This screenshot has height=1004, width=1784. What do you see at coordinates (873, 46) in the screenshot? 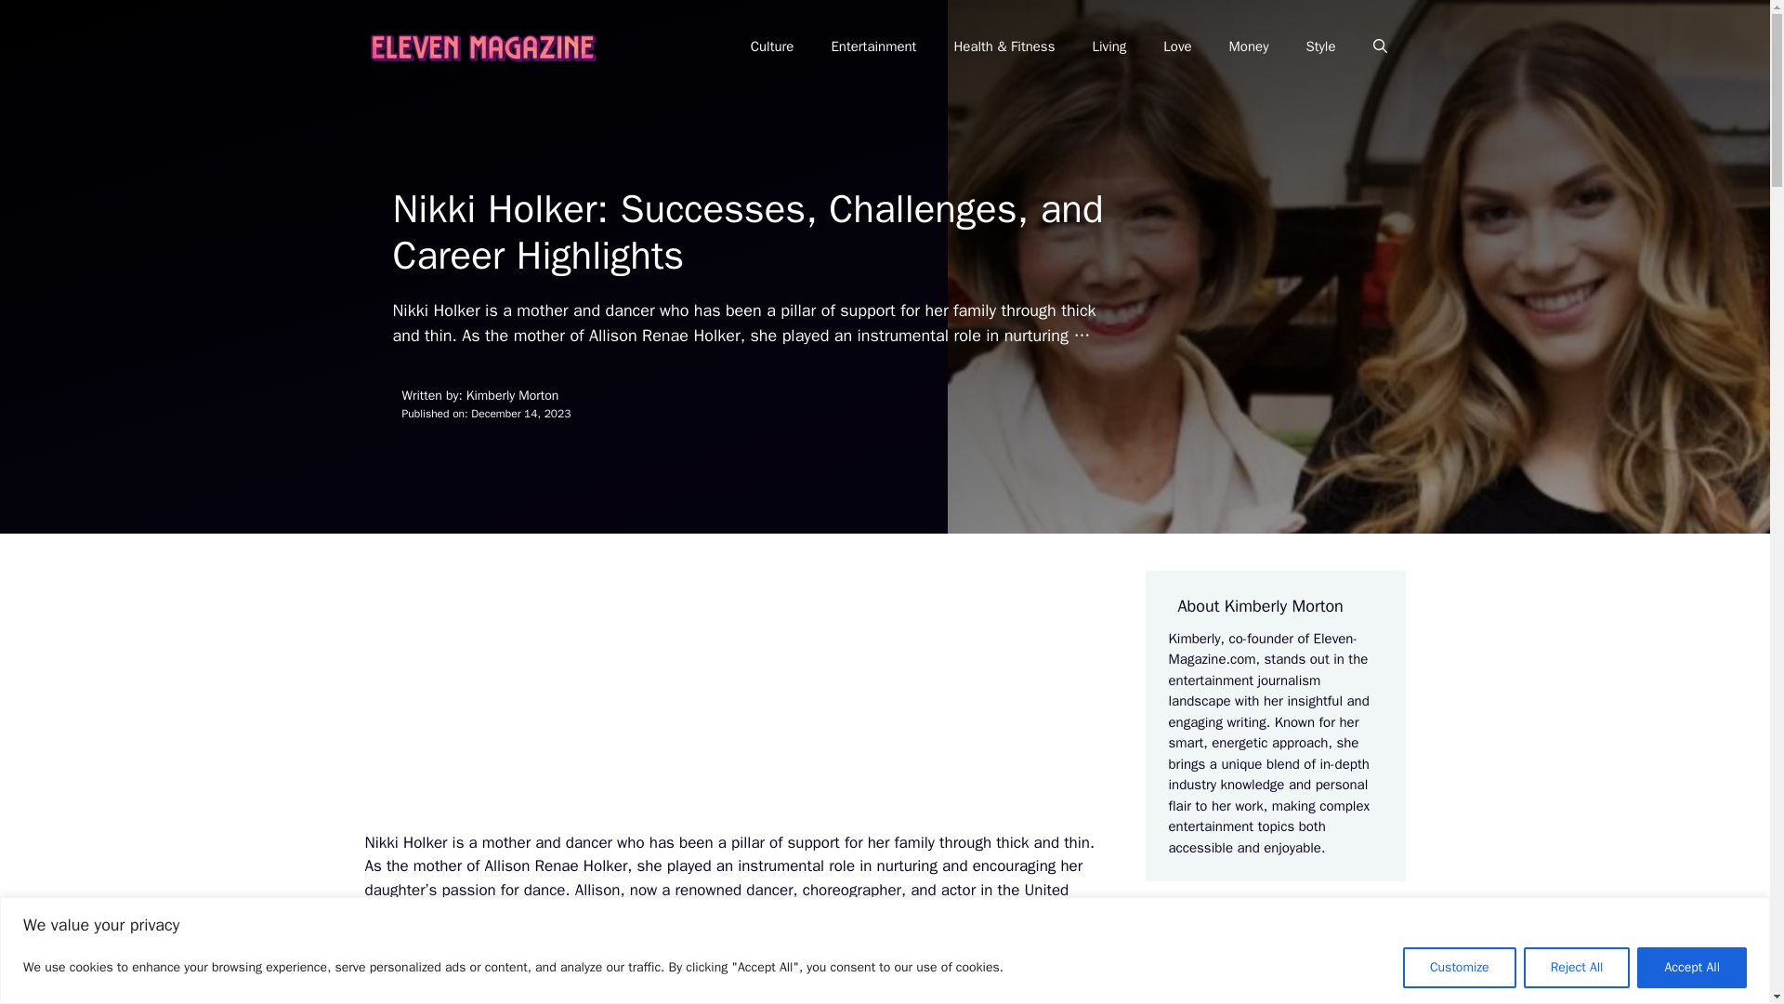
I see `Entertainment` at bounding box center [873, 46].